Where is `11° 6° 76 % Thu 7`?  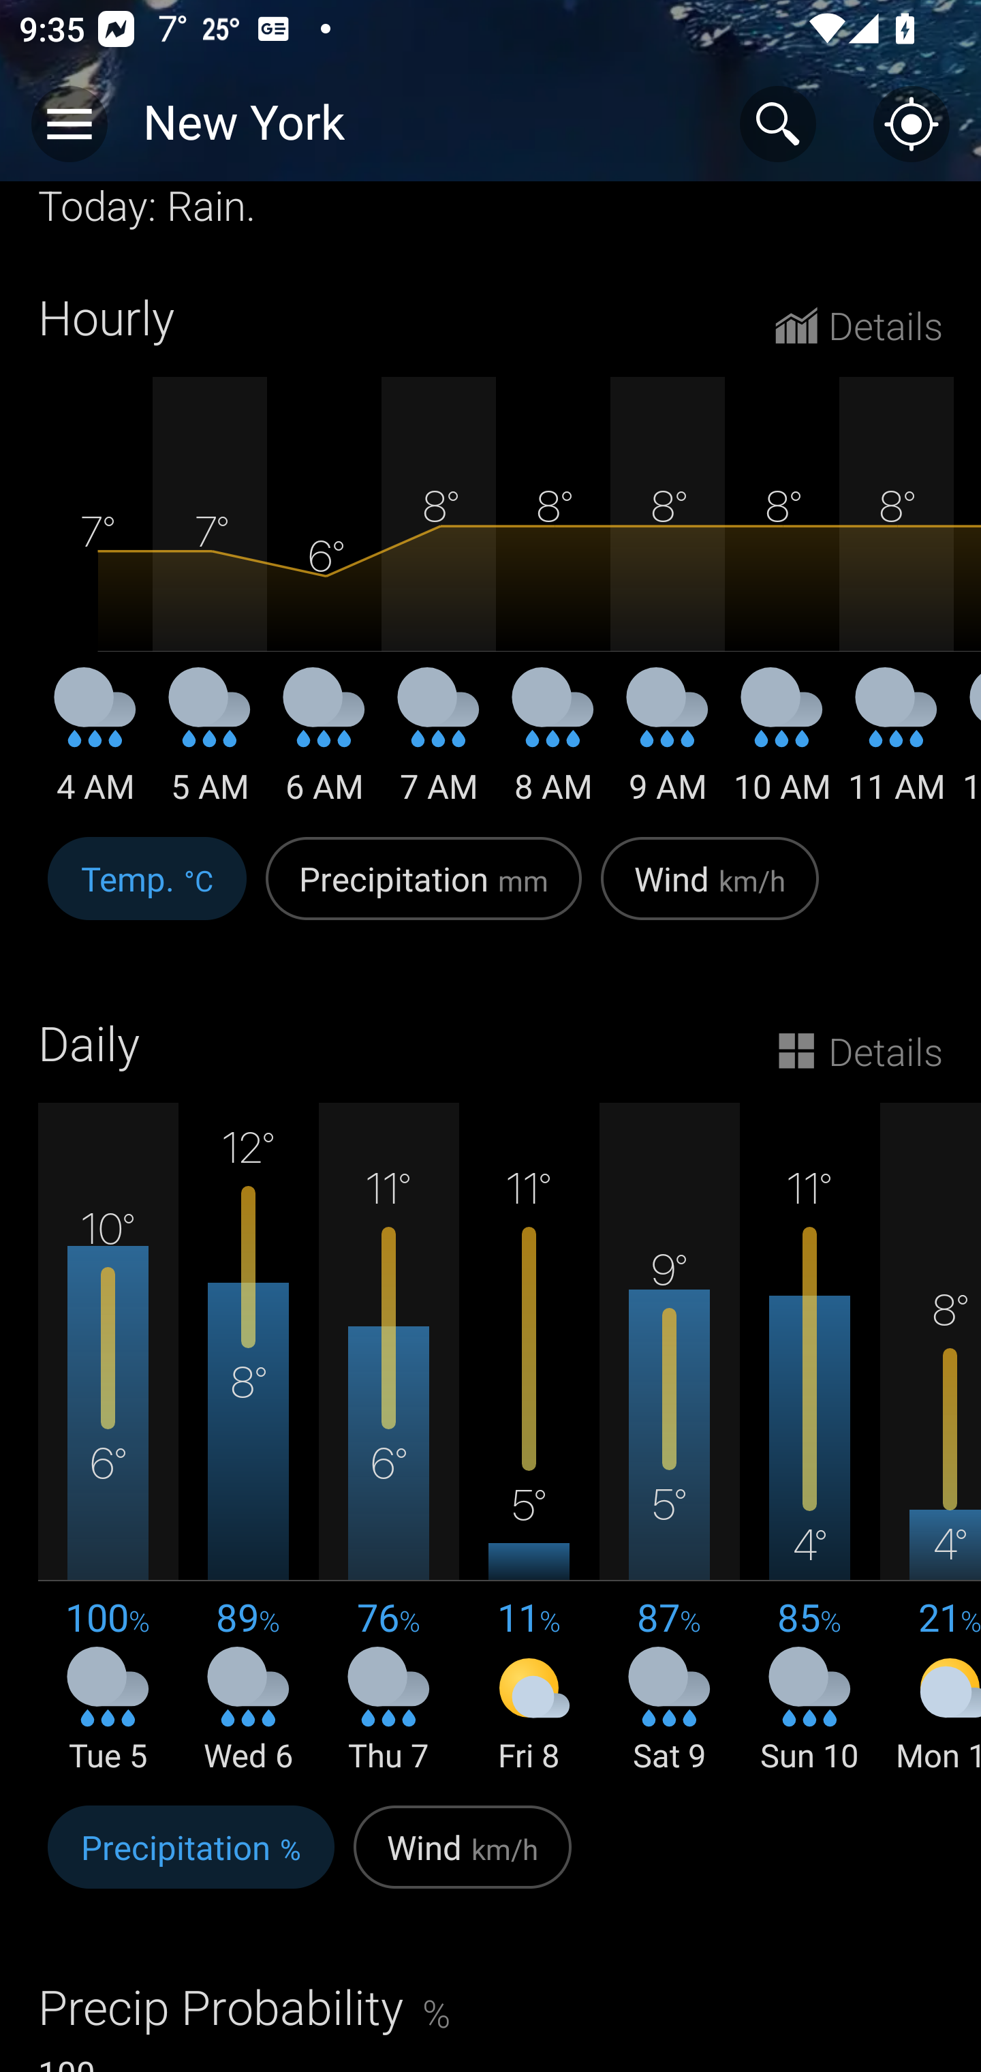
11° 6° 76 % Thu 7 is located at coordinates (388, 1439).